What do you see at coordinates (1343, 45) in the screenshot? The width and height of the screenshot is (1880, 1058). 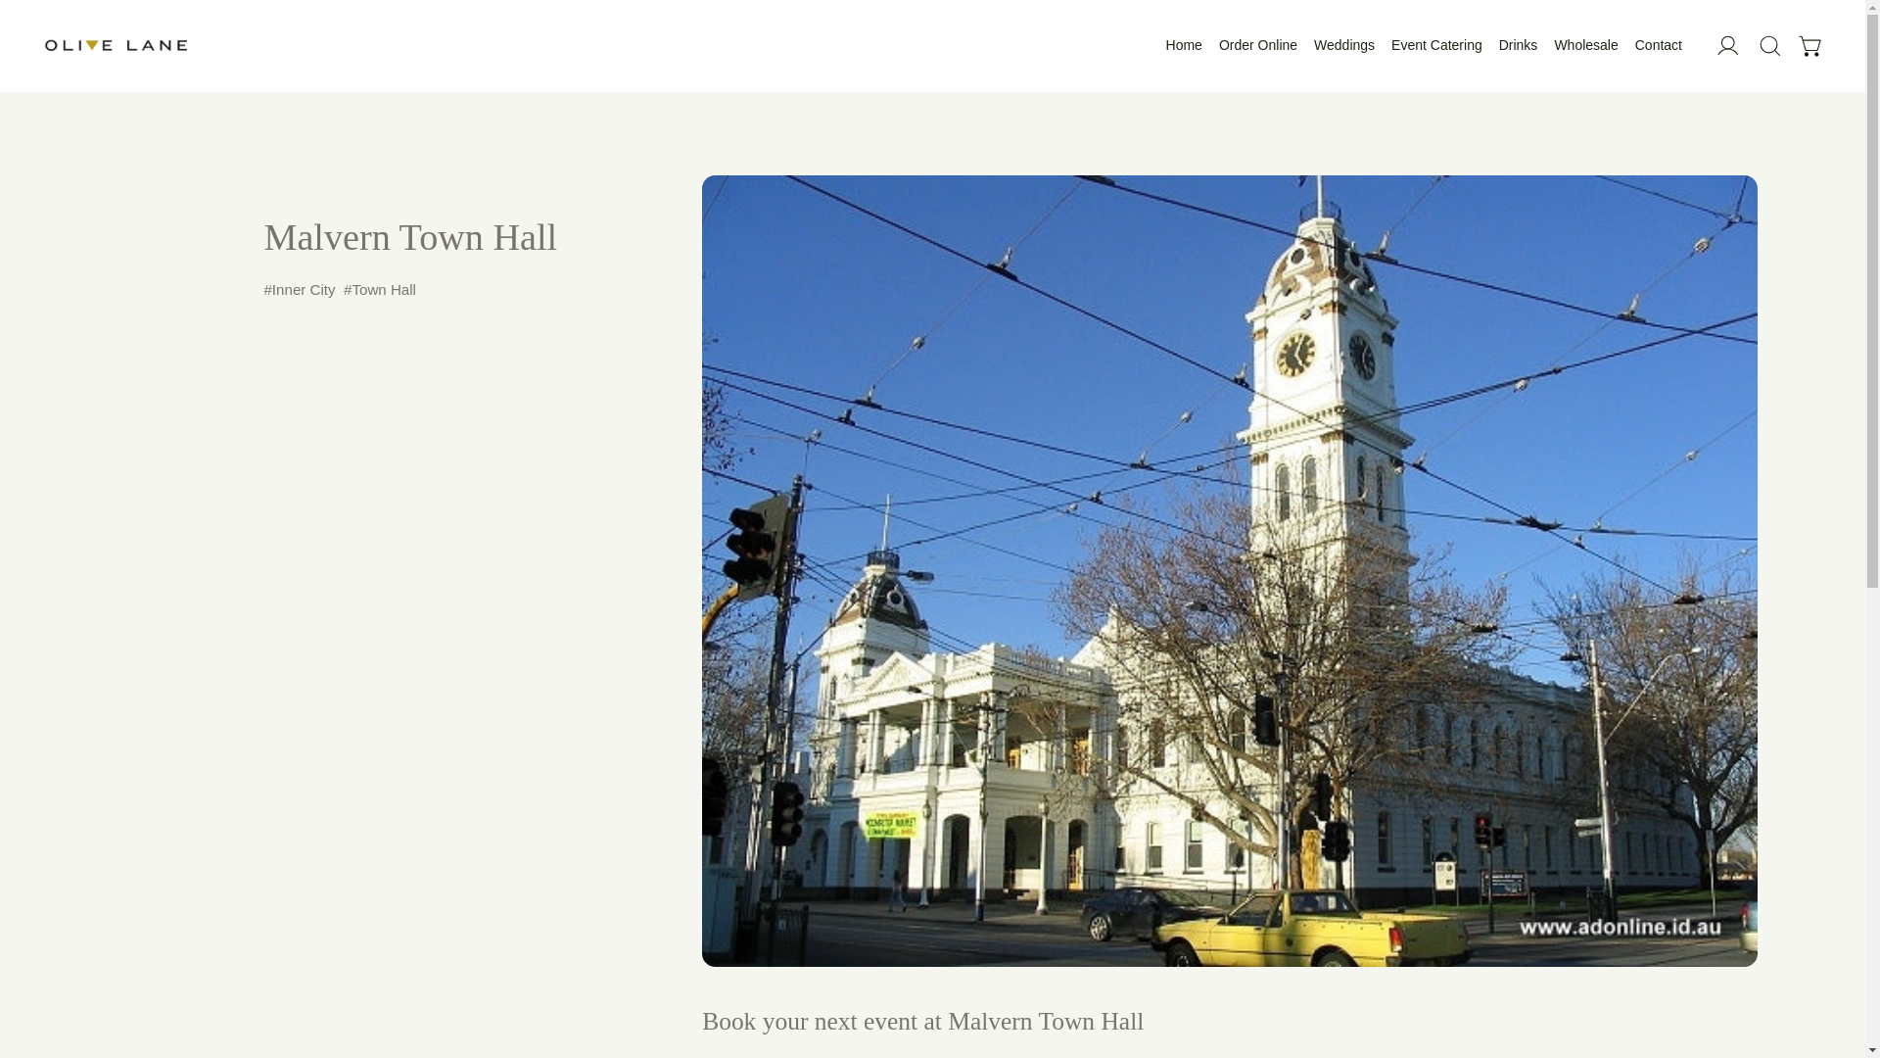 I see `Weddings` at bounding box center [1343, 45].